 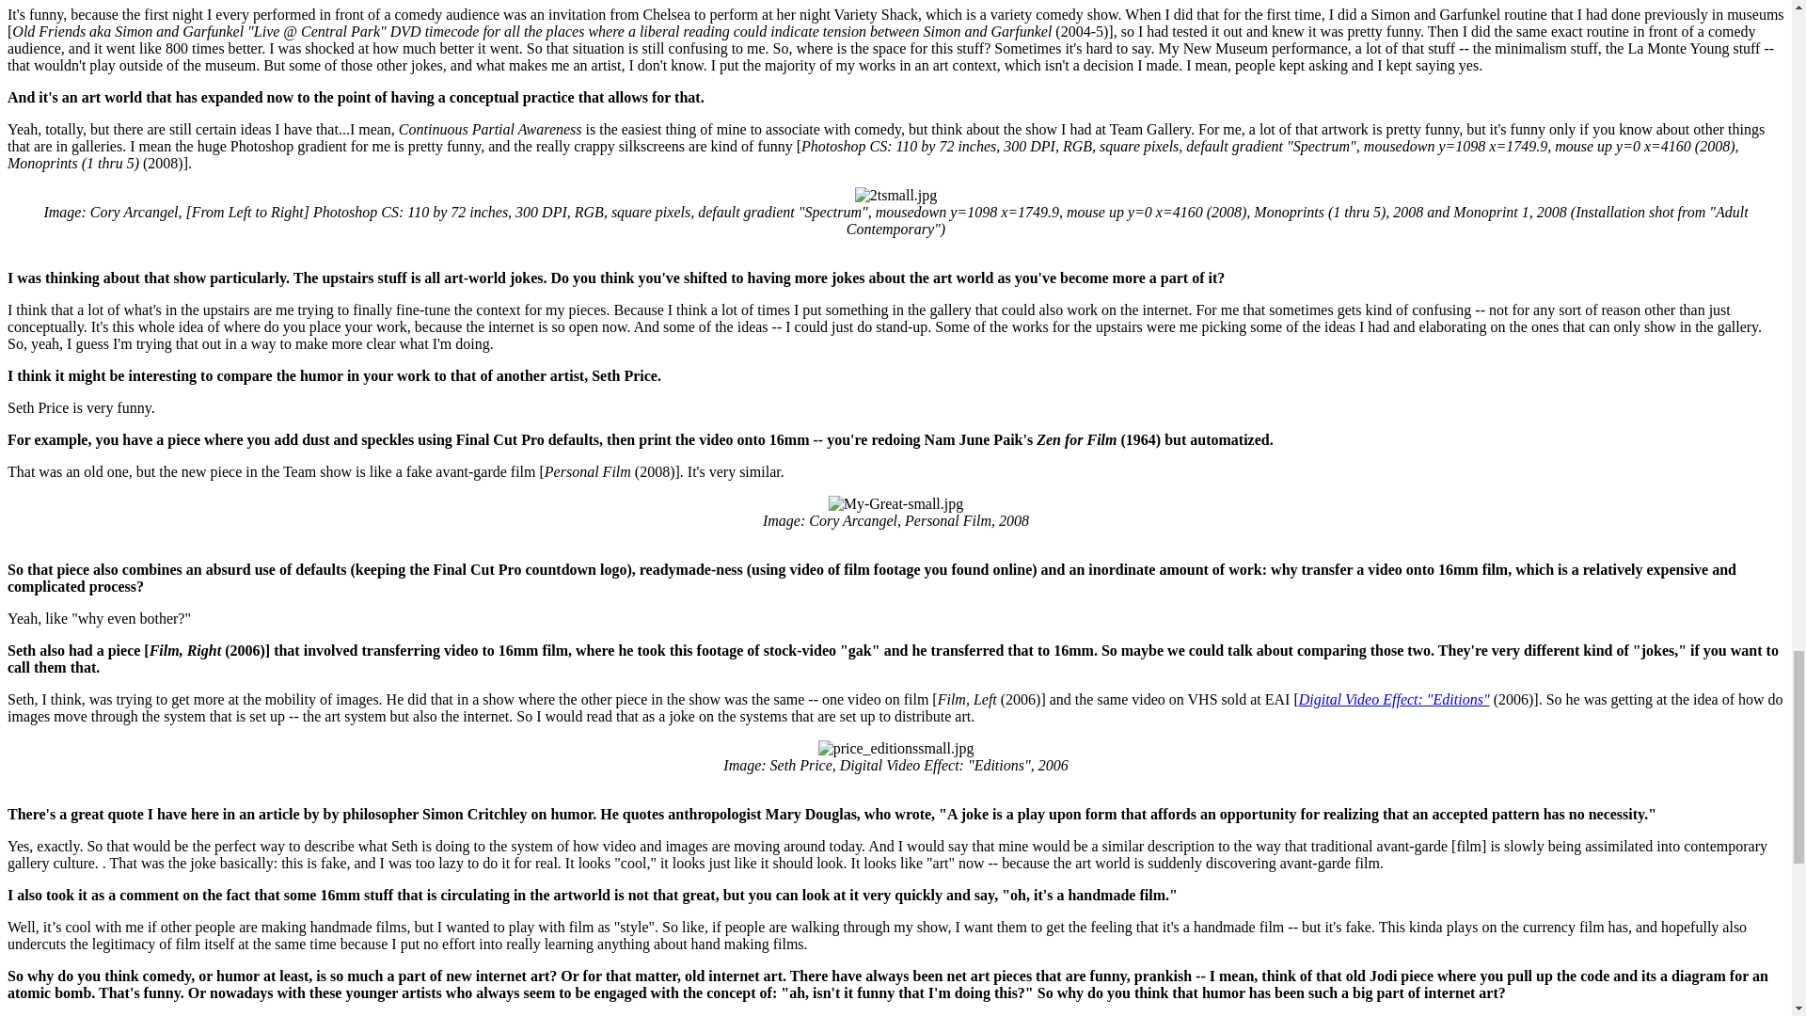 What do you see at coordinates (1394, 699) in the screenshot?
I see `Digital Video Effect: "Editions"` at bounding box center [1394, 699].